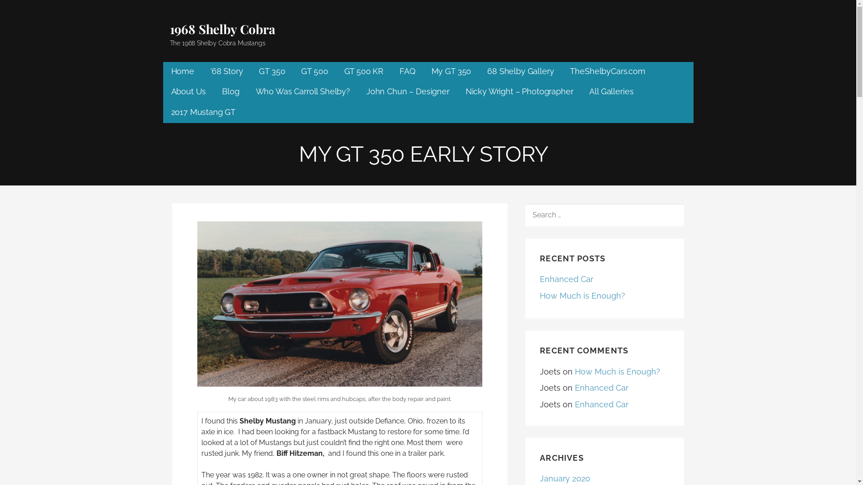 This screenshot has width=863, height=485. I want to click on How Much is Enough?, so click(583, 295).